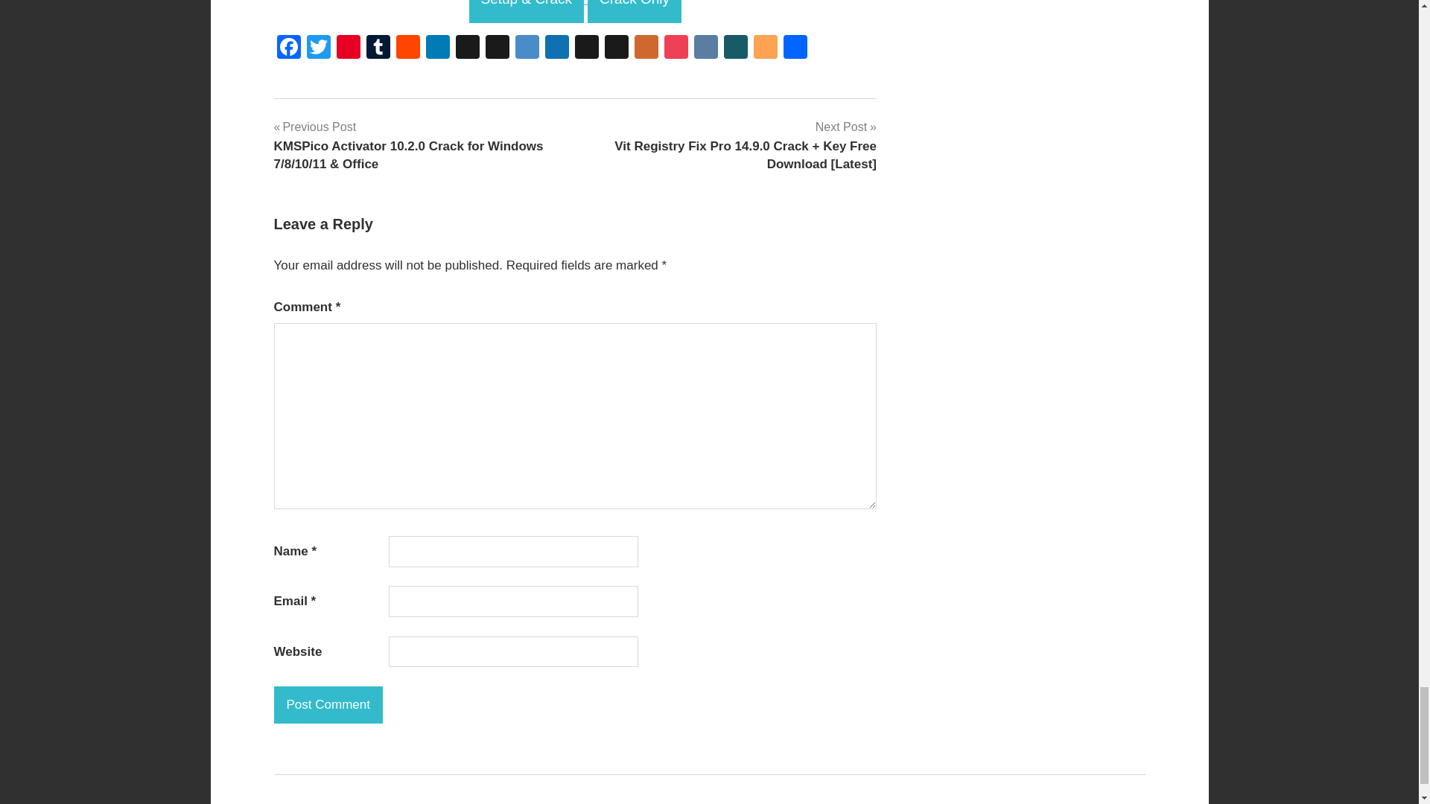  Describe the element at coordinates (498, 49) in the screenshot. I see `Digg` at that location.